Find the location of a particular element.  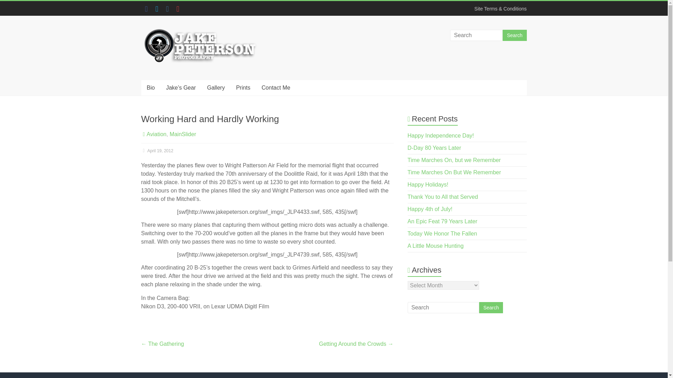

Search is located at coordinates (515, 35).